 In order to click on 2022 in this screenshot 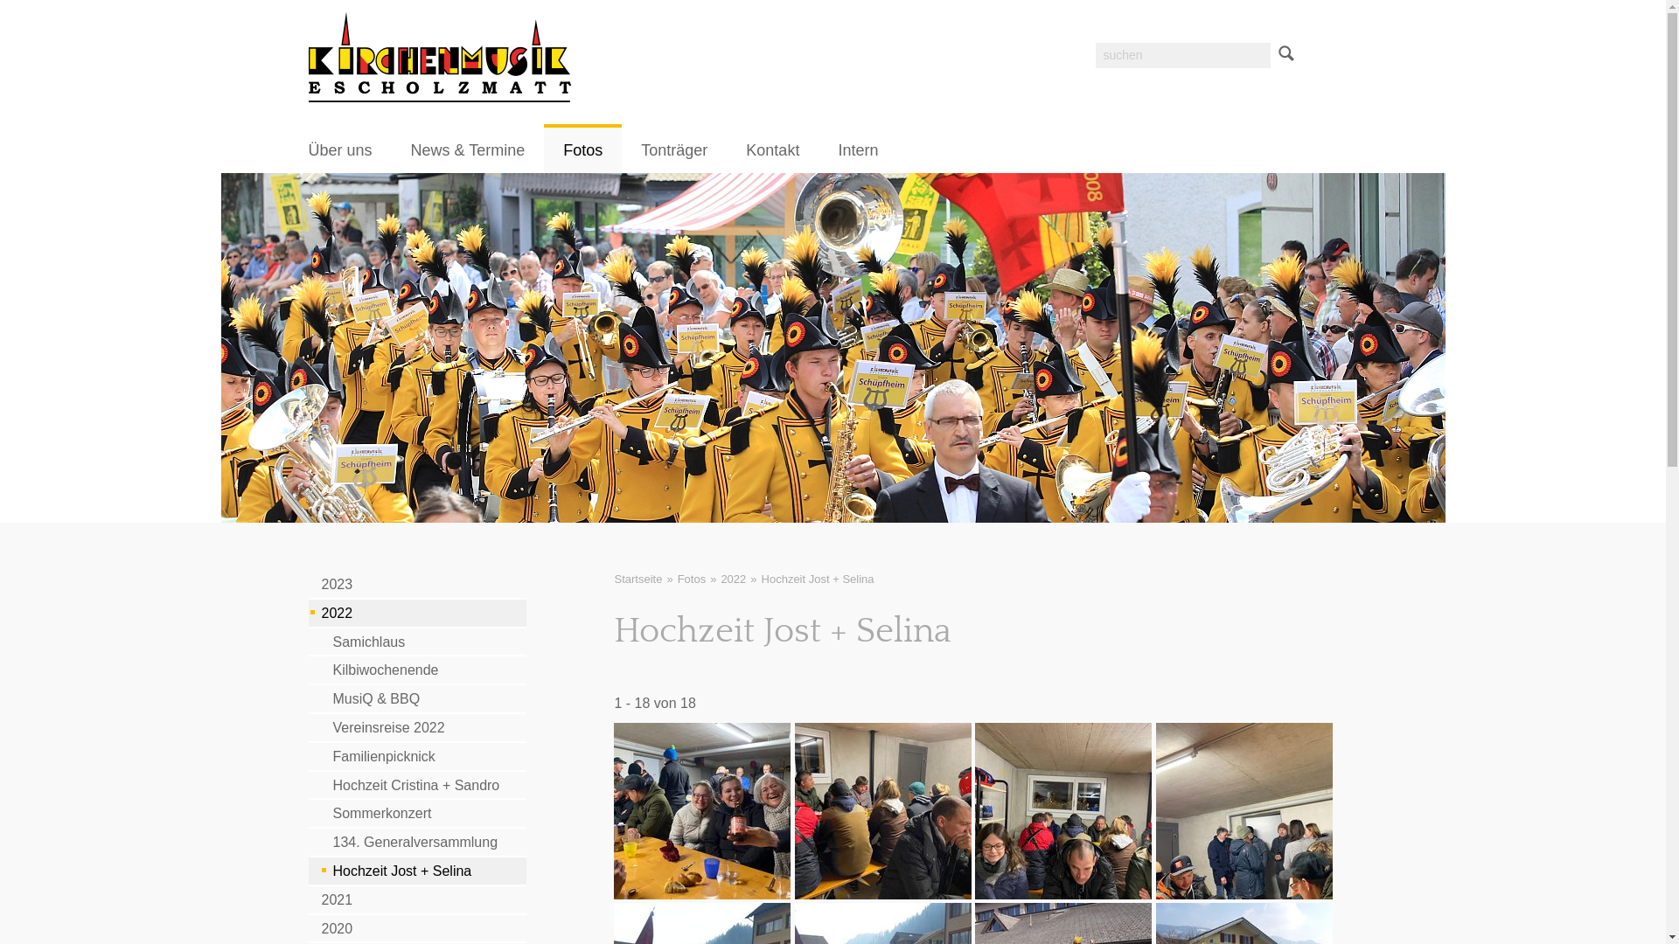, I will do `click(733, 579)`.